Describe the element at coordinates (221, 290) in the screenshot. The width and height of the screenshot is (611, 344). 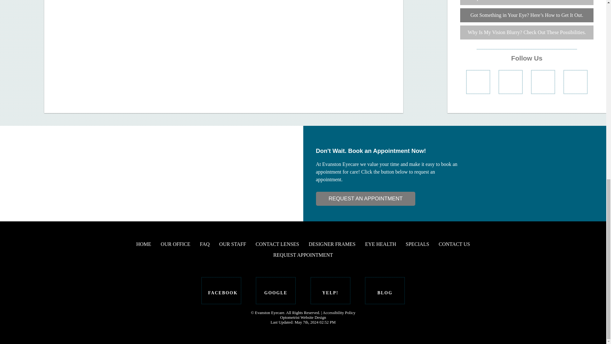
I see `FACEBOOK` at that location.